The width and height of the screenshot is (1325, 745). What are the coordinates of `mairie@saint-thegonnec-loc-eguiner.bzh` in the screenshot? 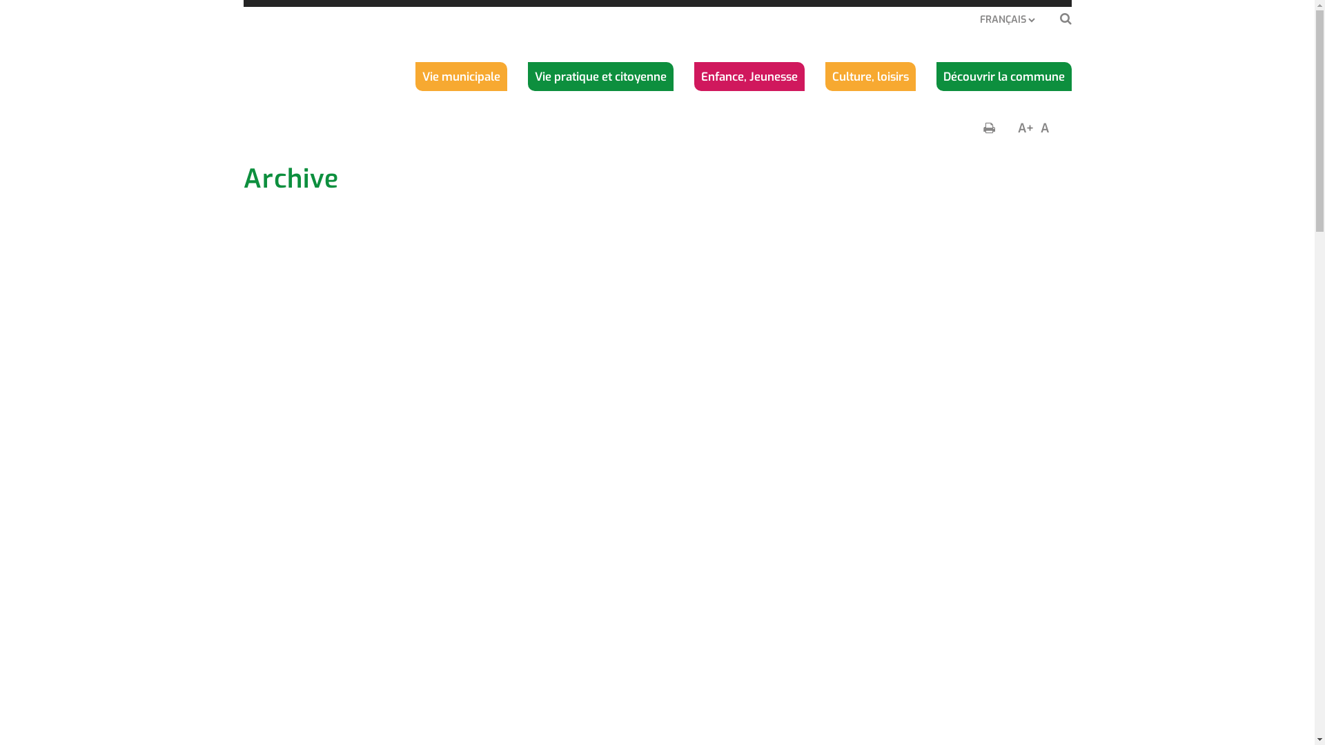 It's located at (365, 666).